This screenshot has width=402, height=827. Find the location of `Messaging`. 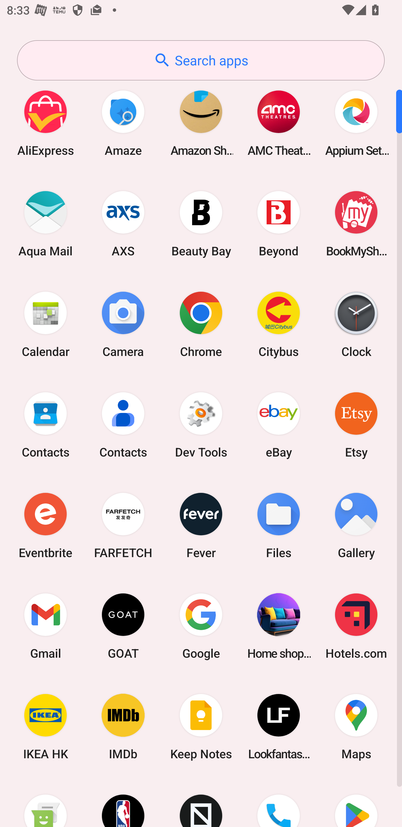

Messaging is located at coordinates (46, 802).